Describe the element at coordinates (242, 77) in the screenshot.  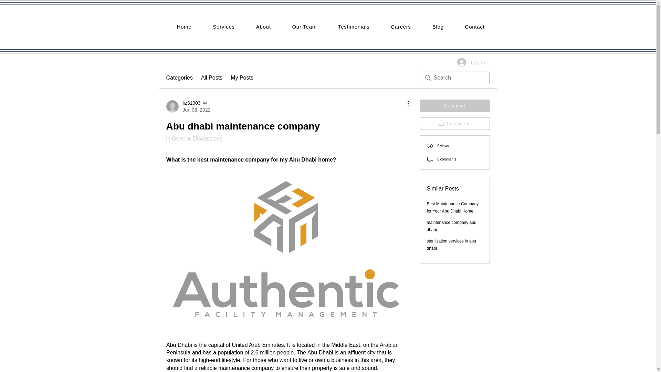
I see `My Posts` at that location.